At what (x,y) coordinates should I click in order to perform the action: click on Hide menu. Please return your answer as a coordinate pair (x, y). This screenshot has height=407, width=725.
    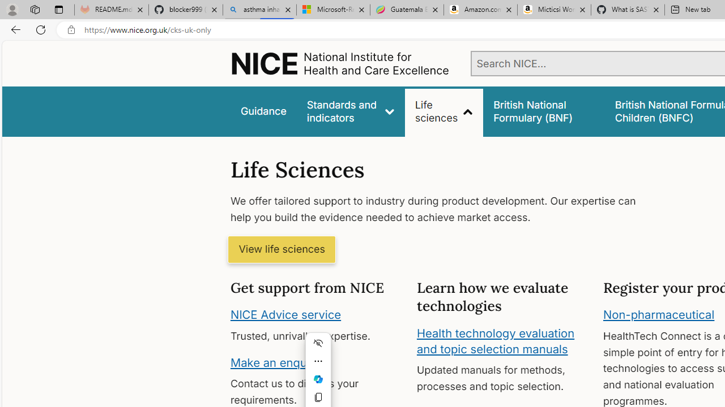
    Looking at the image, I should click on (318, 343).